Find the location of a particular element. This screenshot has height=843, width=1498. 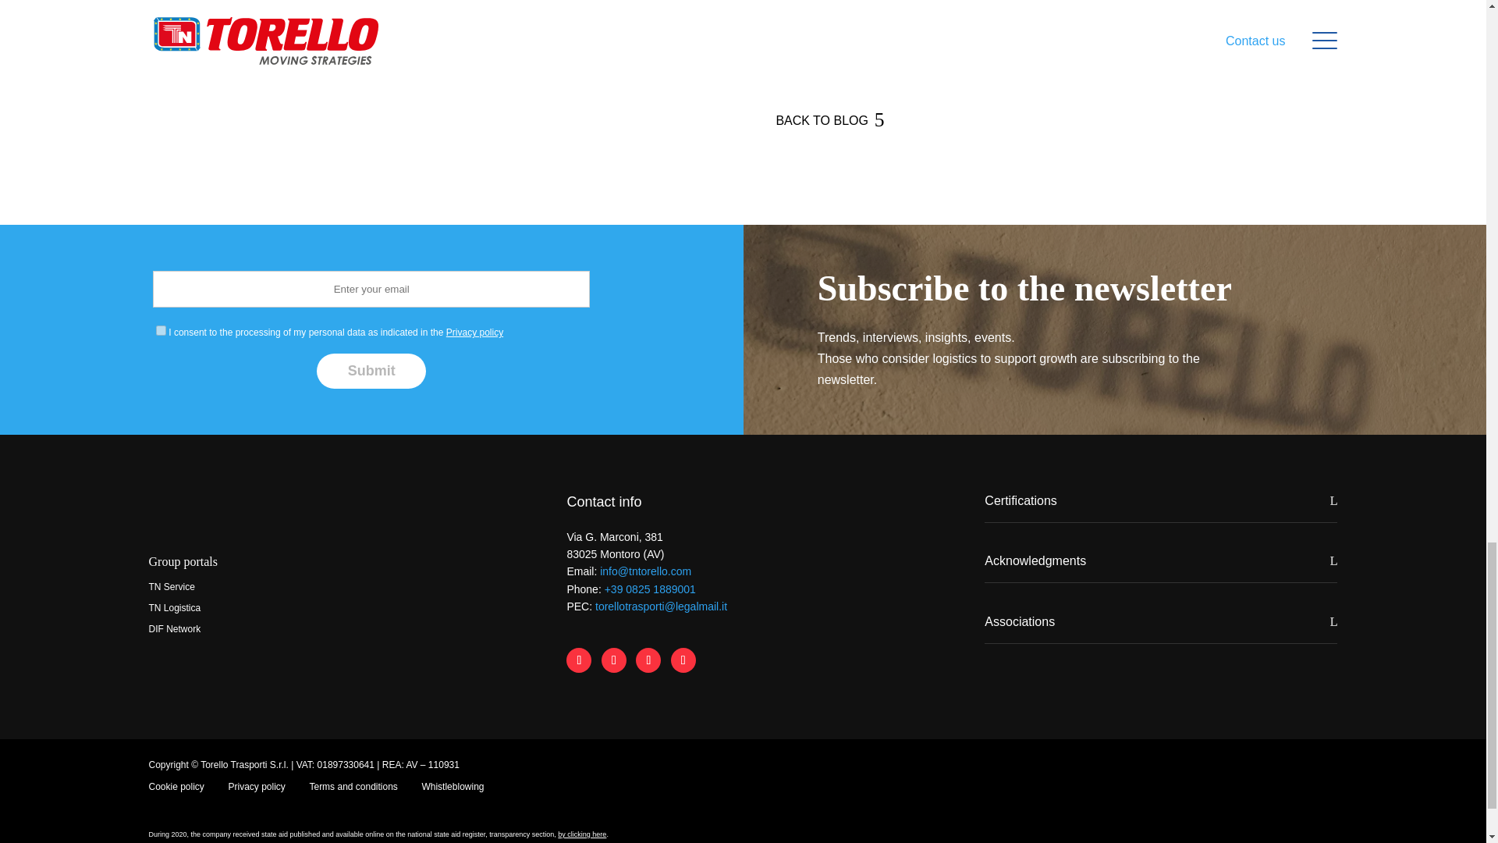

BACK TO BLOG is located at coordinates (822, 120).